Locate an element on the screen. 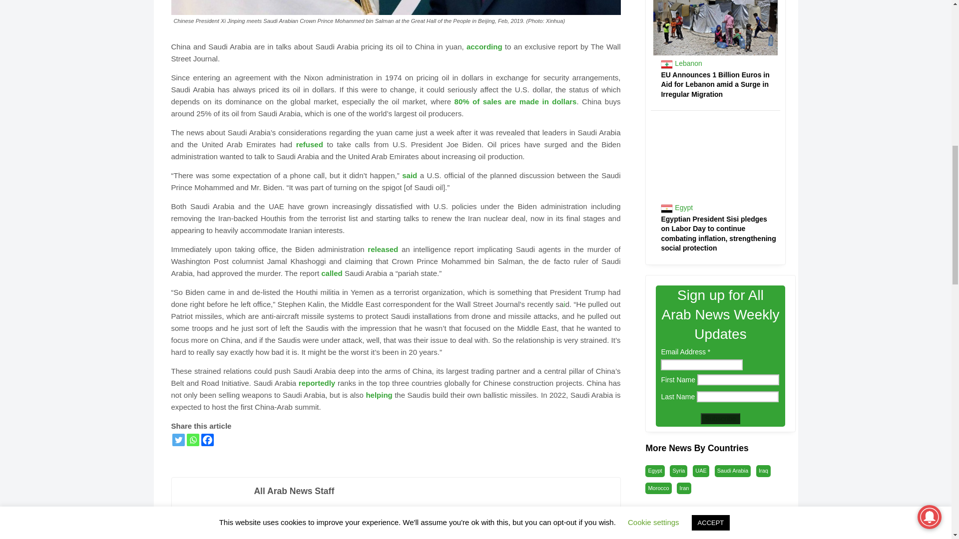 Image resolution: width=959 pixels, height=539 pixels. Whatsapp is located at coordinates (193, 440).